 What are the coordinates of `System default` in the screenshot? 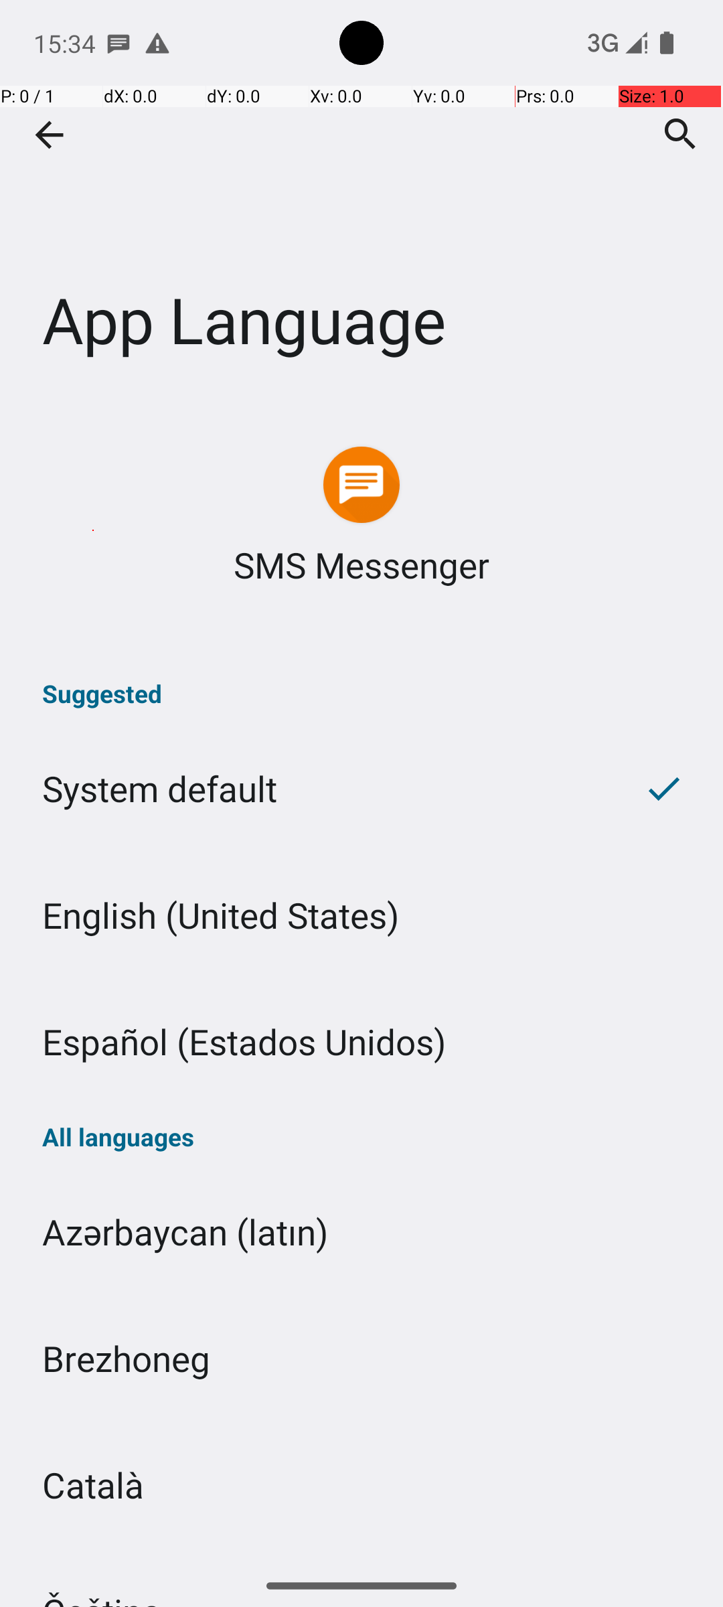 It's located at (303, 789).